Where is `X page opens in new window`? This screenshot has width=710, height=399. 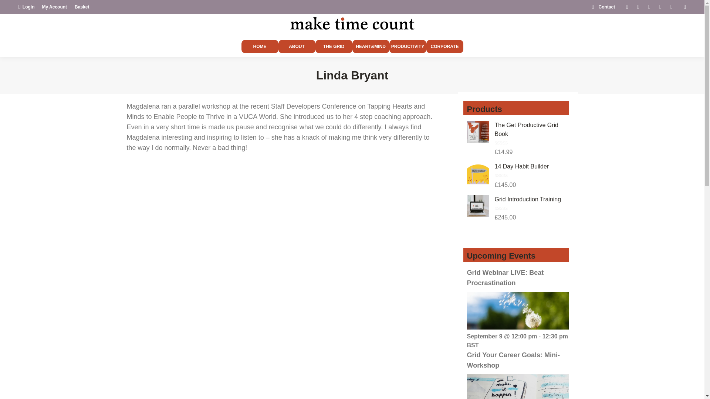 X page opens in new window is located at coordinates (638, 7).